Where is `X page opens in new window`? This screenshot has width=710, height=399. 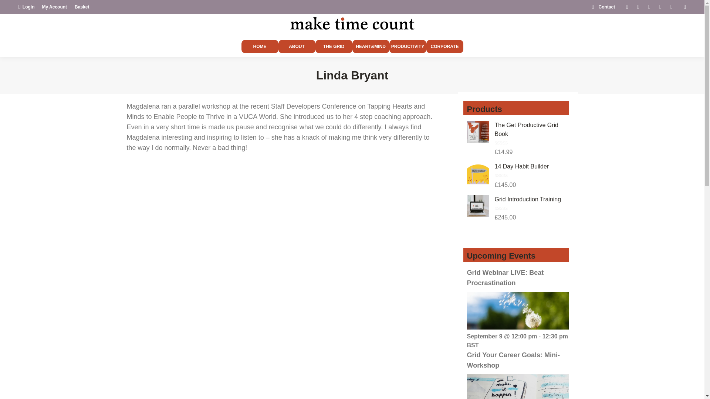 X page opens in new window is located at coordinates (638, 7).